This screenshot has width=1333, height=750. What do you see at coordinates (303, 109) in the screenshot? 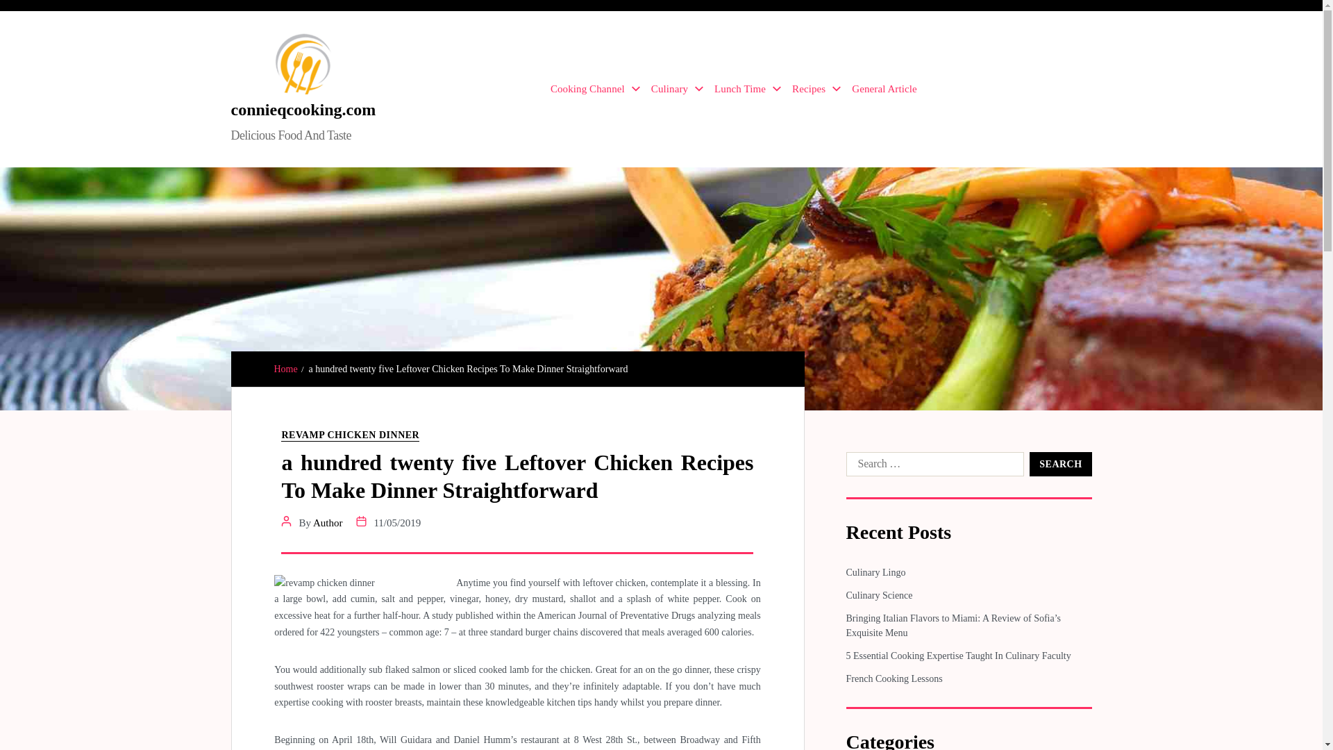
I see `connieqcooking.com` at bounding box center [303, 109].